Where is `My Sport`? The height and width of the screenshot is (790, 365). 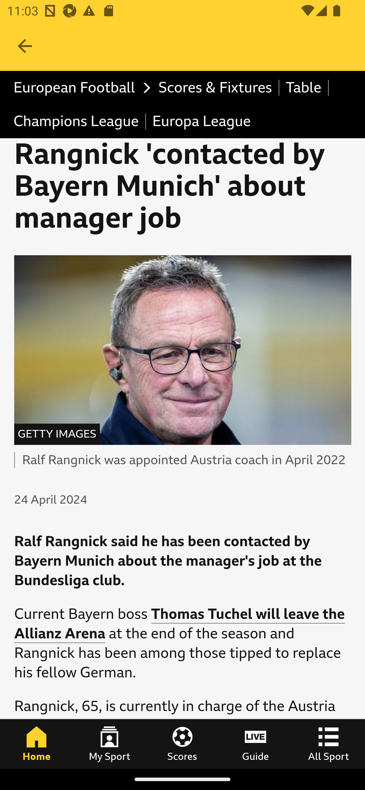
My Sport is located at coordinates (109, 744).